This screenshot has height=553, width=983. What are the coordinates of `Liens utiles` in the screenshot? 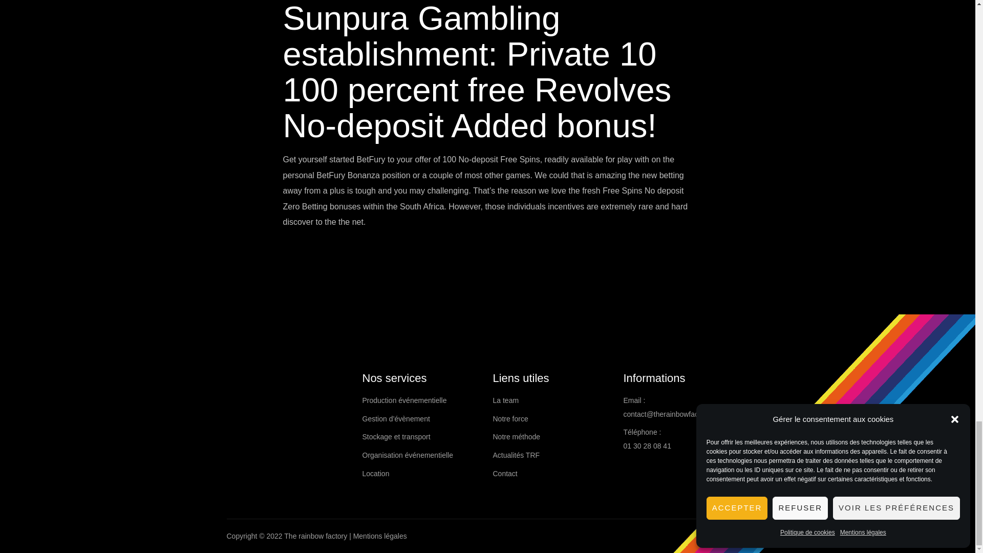 It's located at (552, 378).